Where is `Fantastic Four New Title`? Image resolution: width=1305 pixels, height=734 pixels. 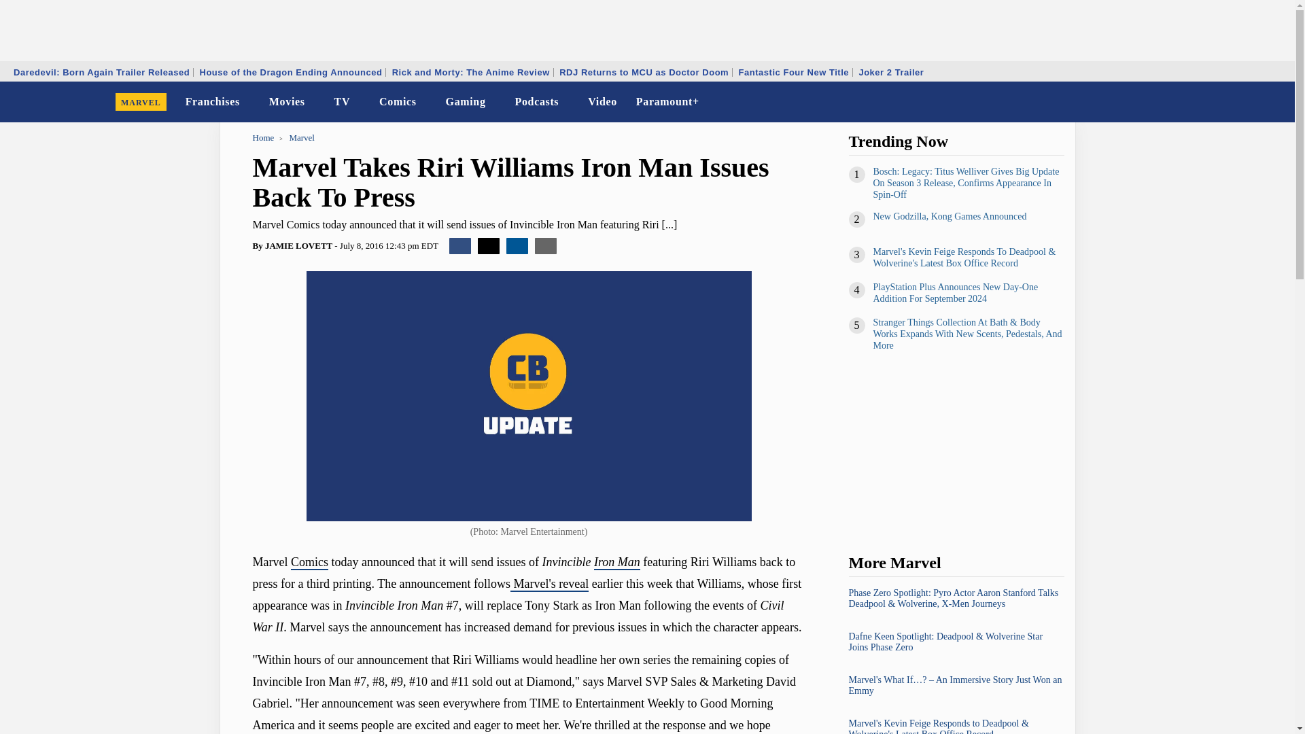 Fantastic Four New Title is located at coordinates (794, 72).